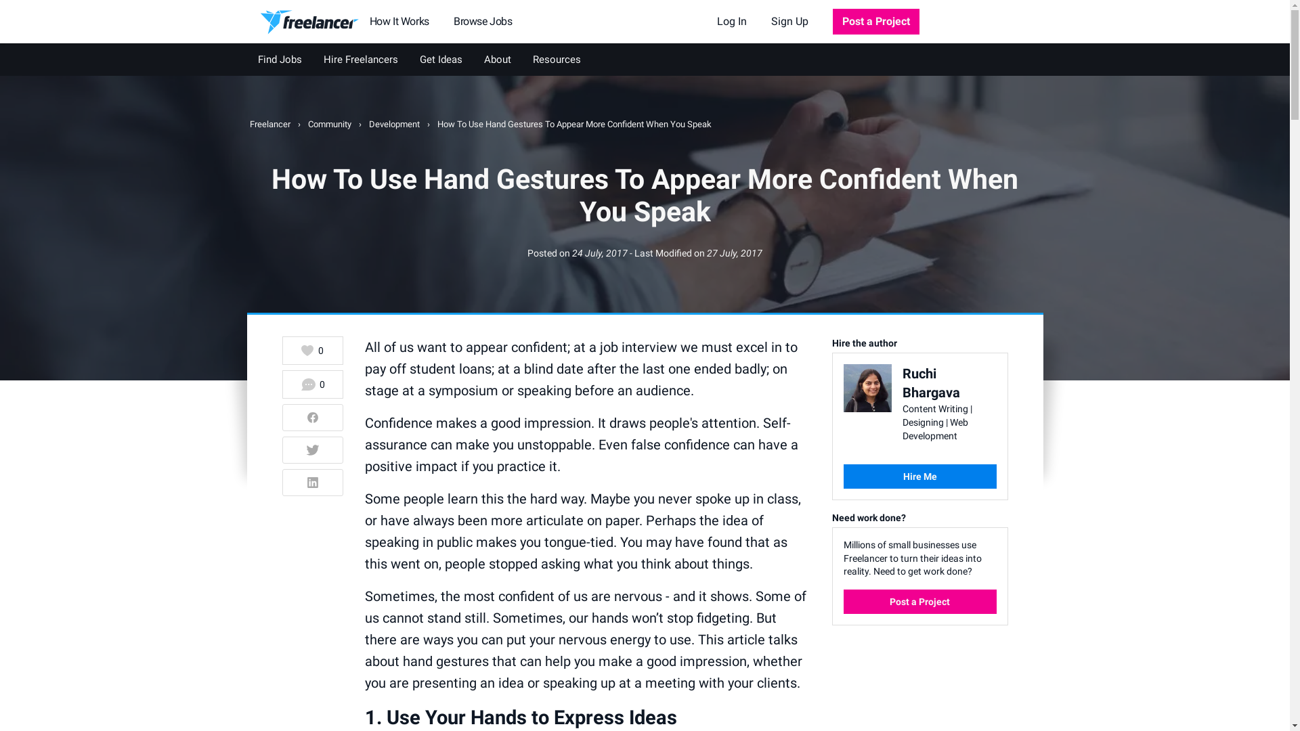 This screenshot has height=731, width=1300. I want to click on Post a Project, so click(876, 22).